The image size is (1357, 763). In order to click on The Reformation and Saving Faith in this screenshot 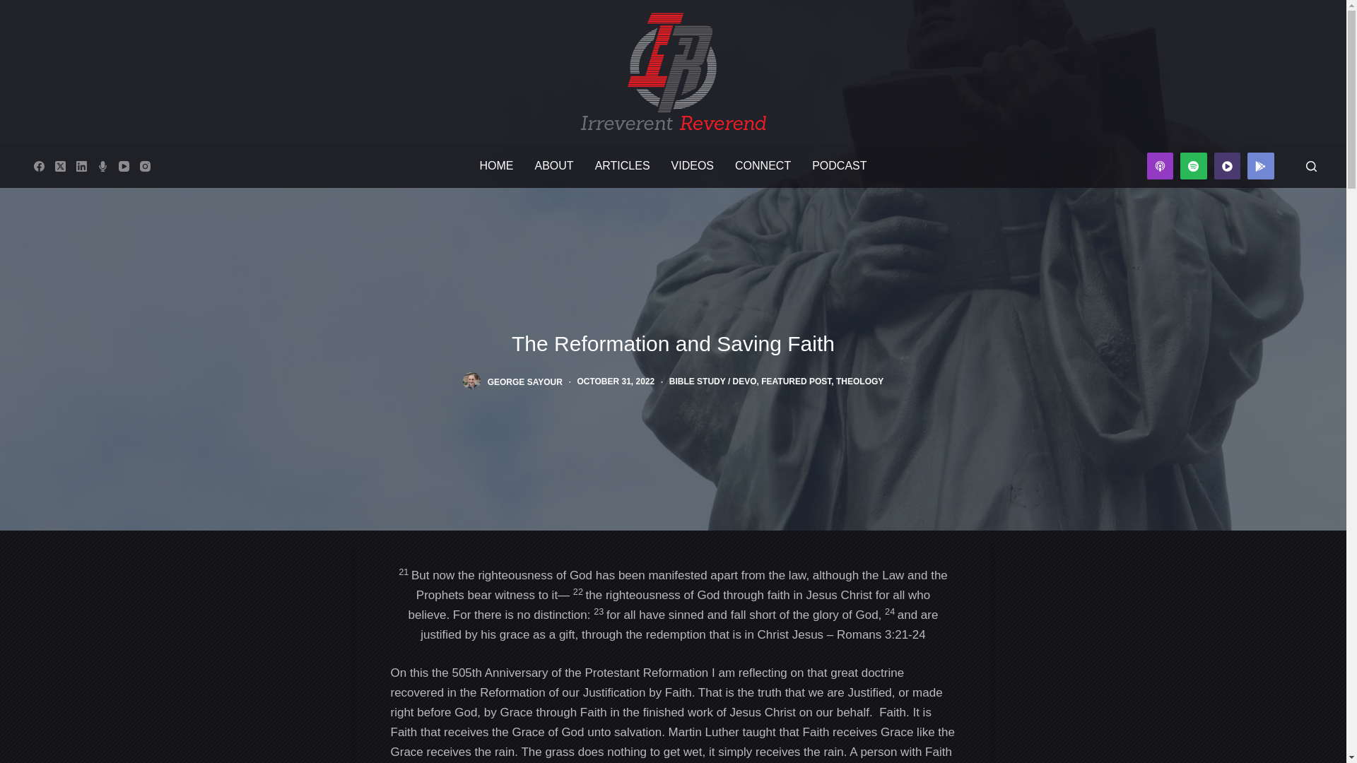, I will do `click(672, 343)`.